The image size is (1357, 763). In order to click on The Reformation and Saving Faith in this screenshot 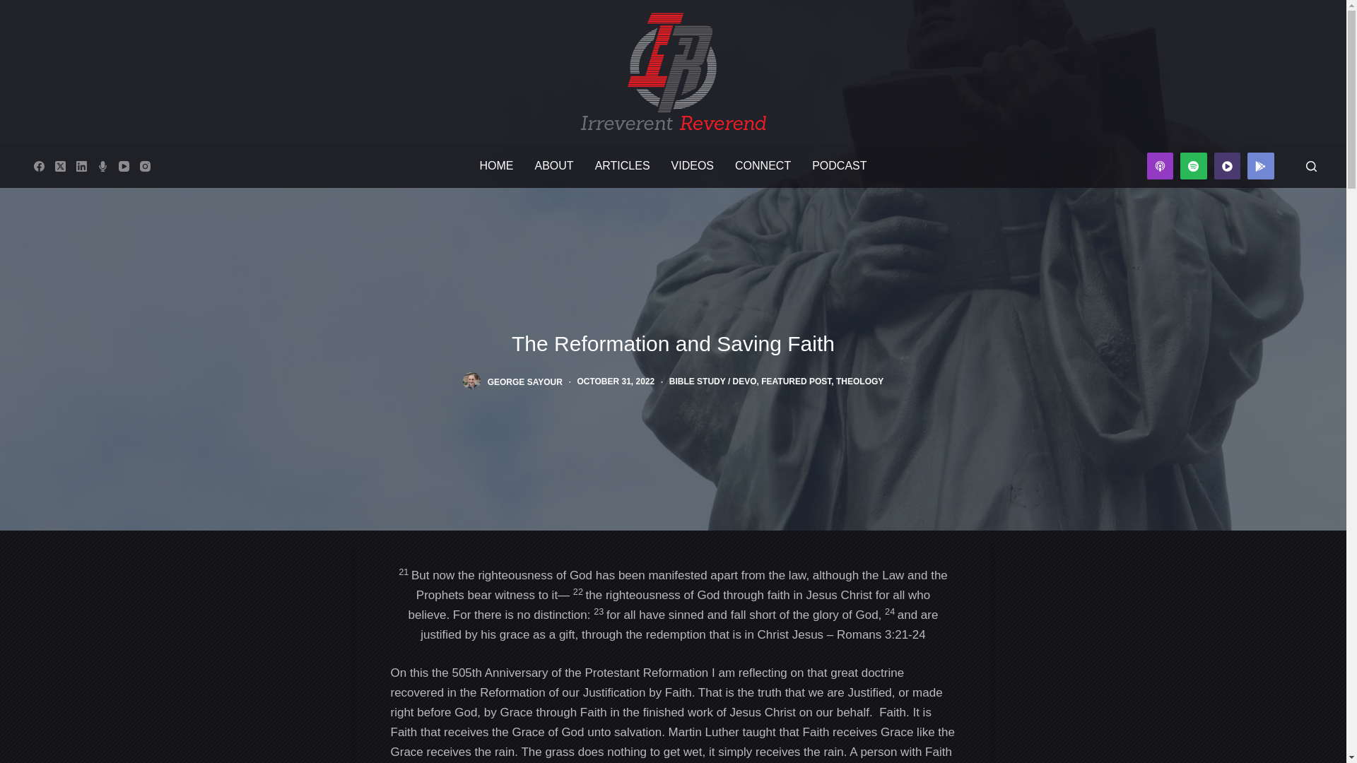, I will do `click(672, 343)`.